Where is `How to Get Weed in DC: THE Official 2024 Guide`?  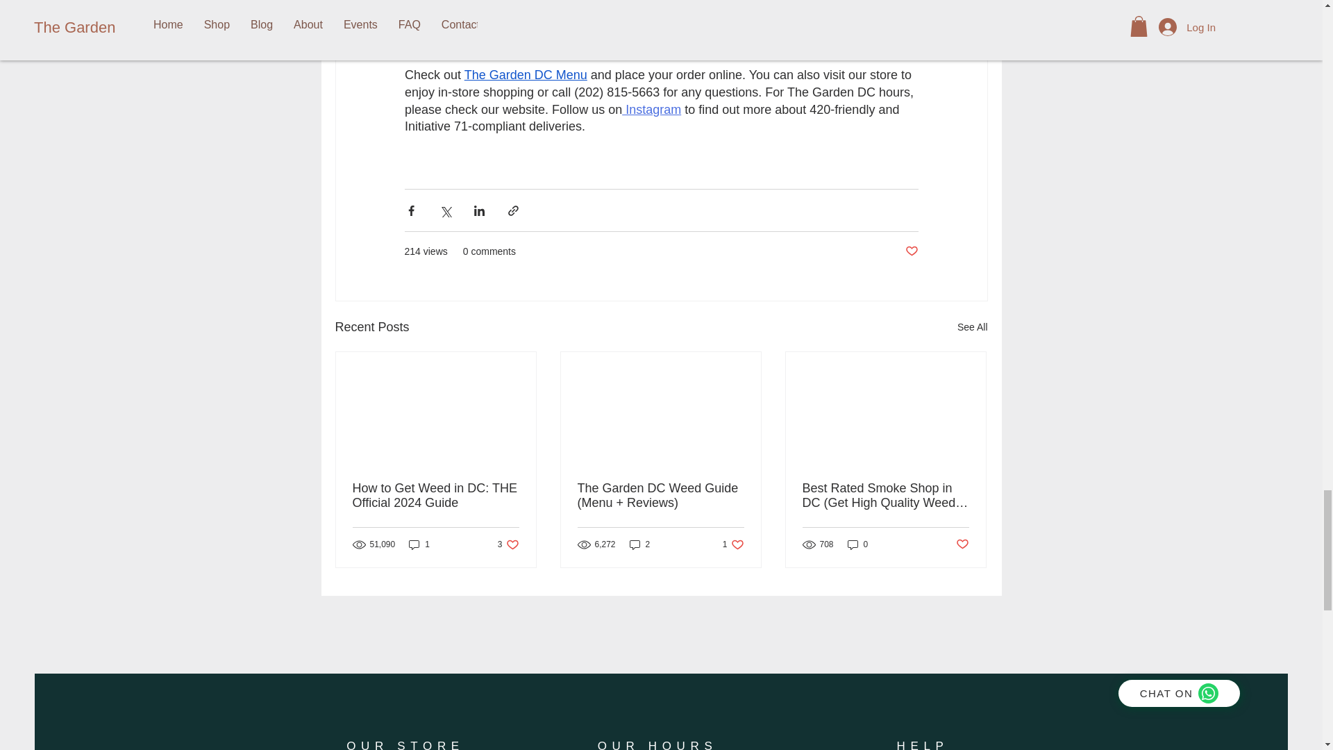 How to Get Weed in DC: THE Official 2024 Guide is located at coordinates (525, 75).